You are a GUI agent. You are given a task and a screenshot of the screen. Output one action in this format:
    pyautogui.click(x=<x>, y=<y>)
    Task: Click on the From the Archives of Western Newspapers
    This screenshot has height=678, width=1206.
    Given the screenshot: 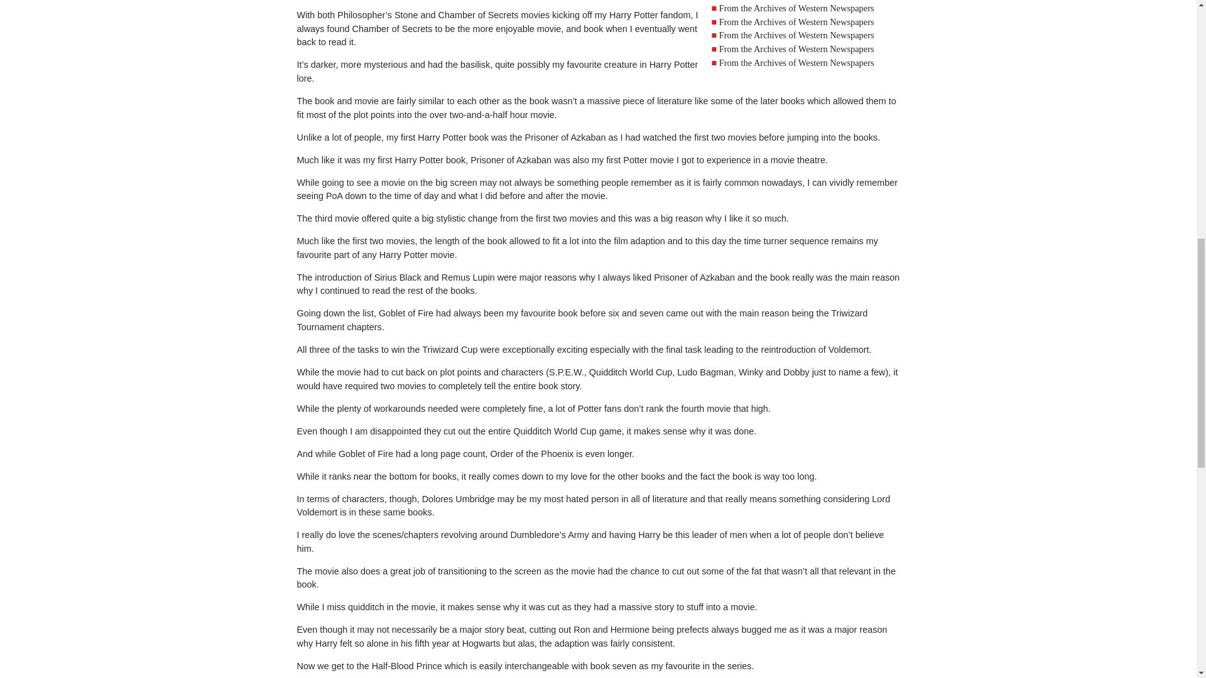 What is the action you would take?
    pyautogui.click(x=796, y=8)
    